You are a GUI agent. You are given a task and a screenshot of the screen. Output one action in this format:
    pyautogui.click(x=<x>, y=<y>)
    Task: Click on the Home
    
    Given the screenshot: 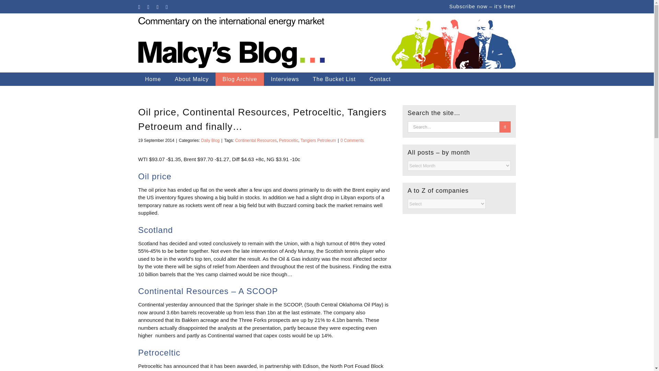 What is the action you would take?
    pyautogui.click(x=153, y=79)
    